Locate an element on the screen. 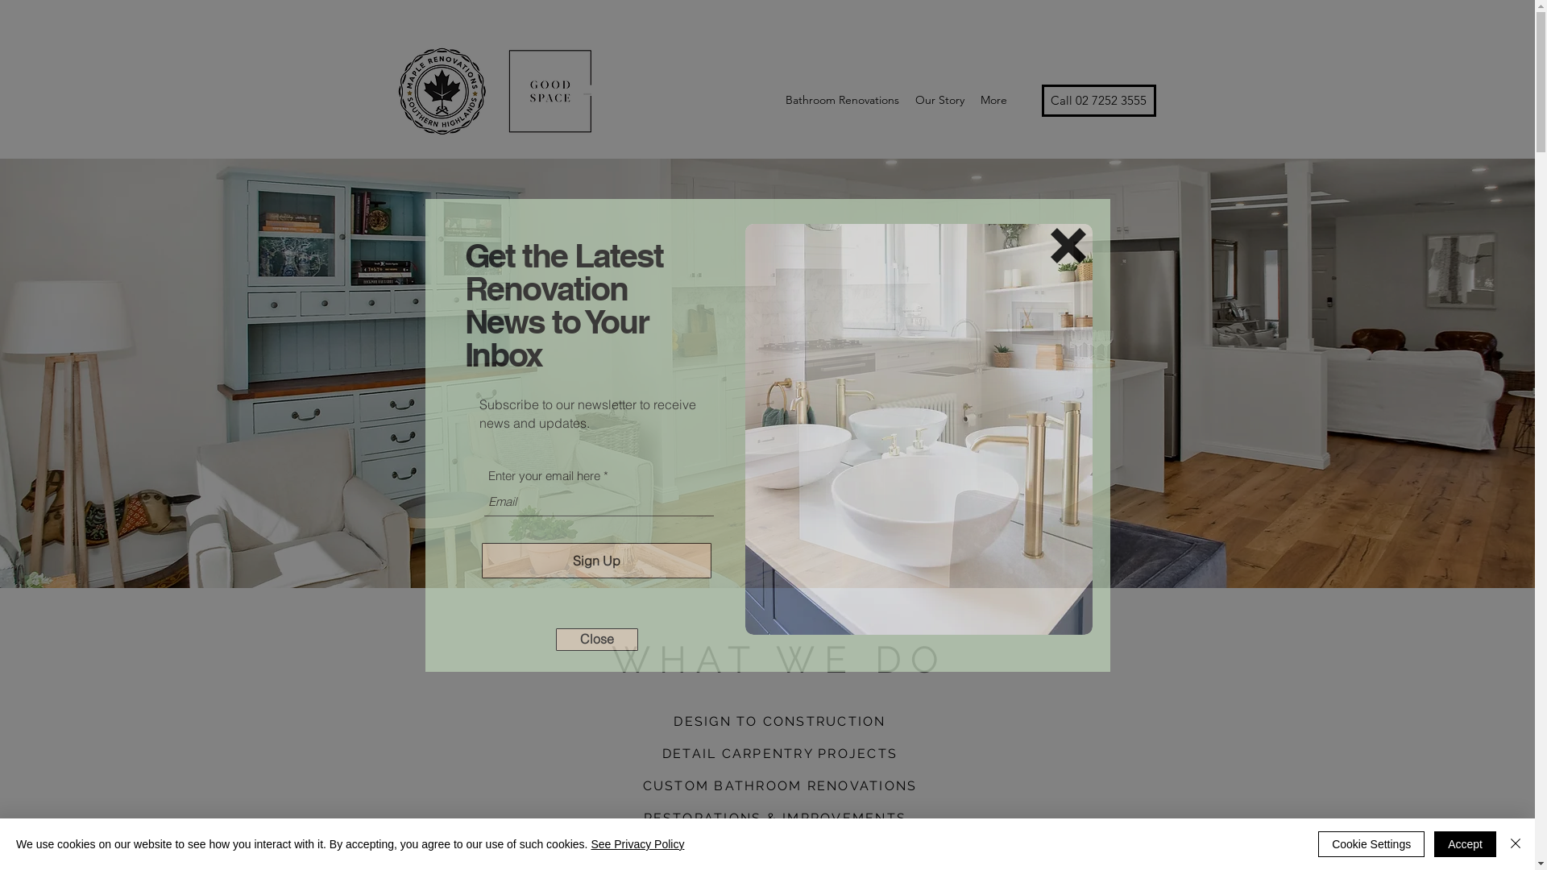 This screenshot has height=870, width=1547. Embedded Content is located at coordinates (131, 810).